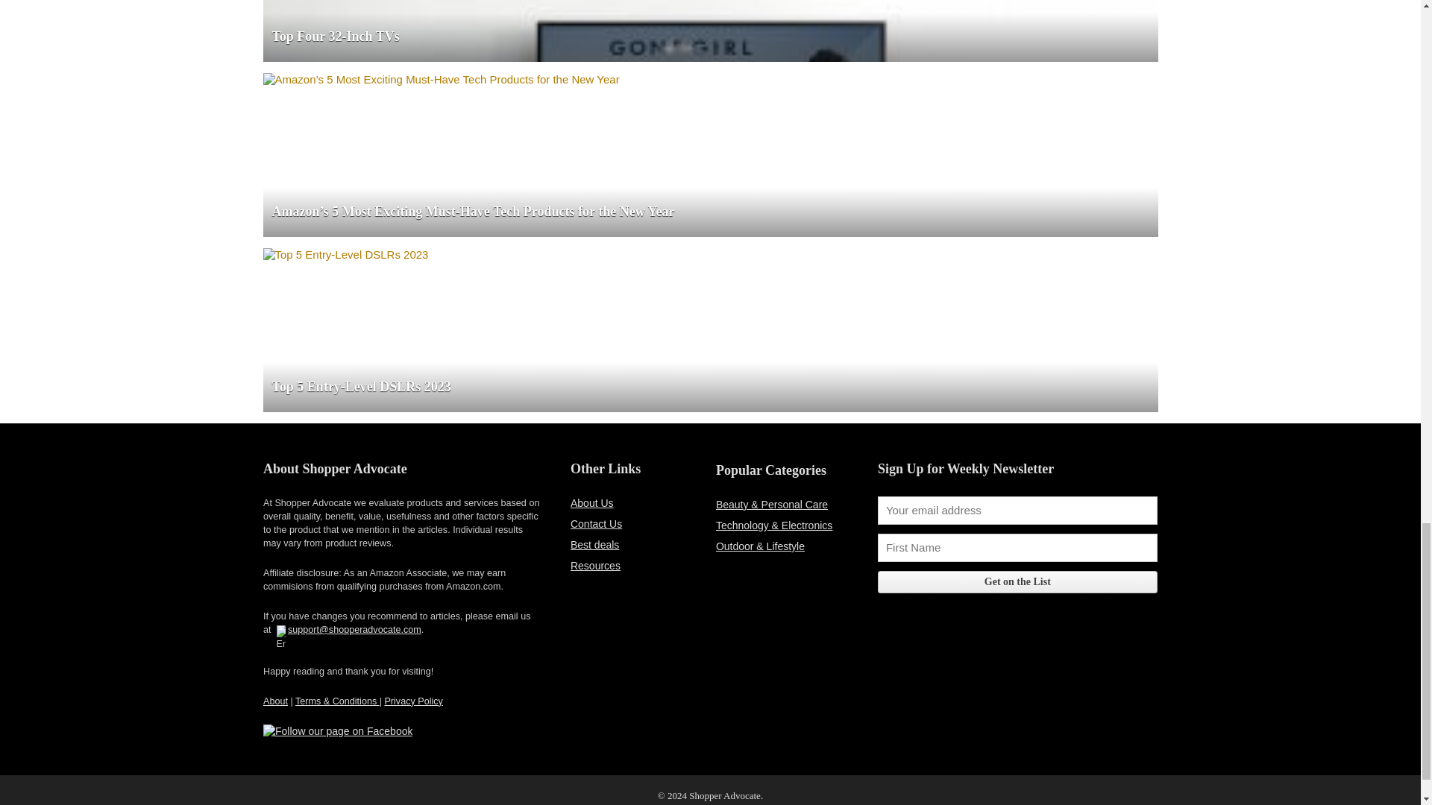  I want to click on Top 5 Entry-Level DSLRs 2023, so click(345, 253).